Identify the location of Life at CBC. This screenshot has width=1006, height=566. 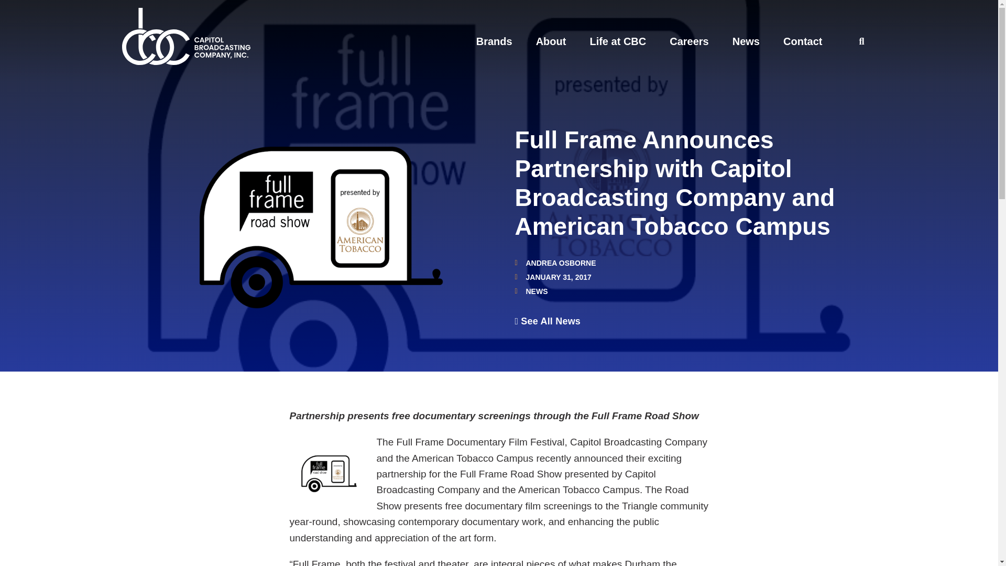
(617, 41).